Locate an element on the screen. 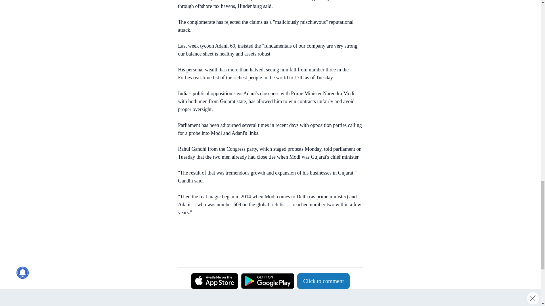  3rd party ad content is located at coordinates (267, 252).